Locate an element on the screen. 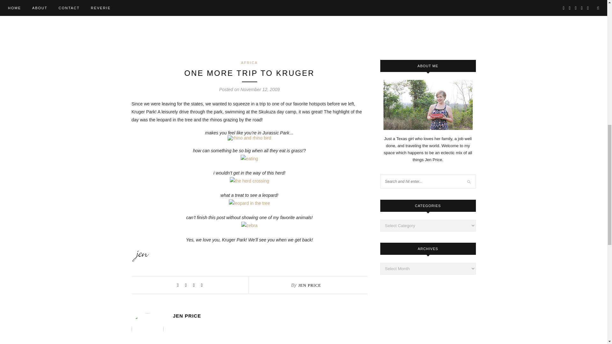 The image size is (612, 344). JEN PRICE is located at coordinates (310, 285).